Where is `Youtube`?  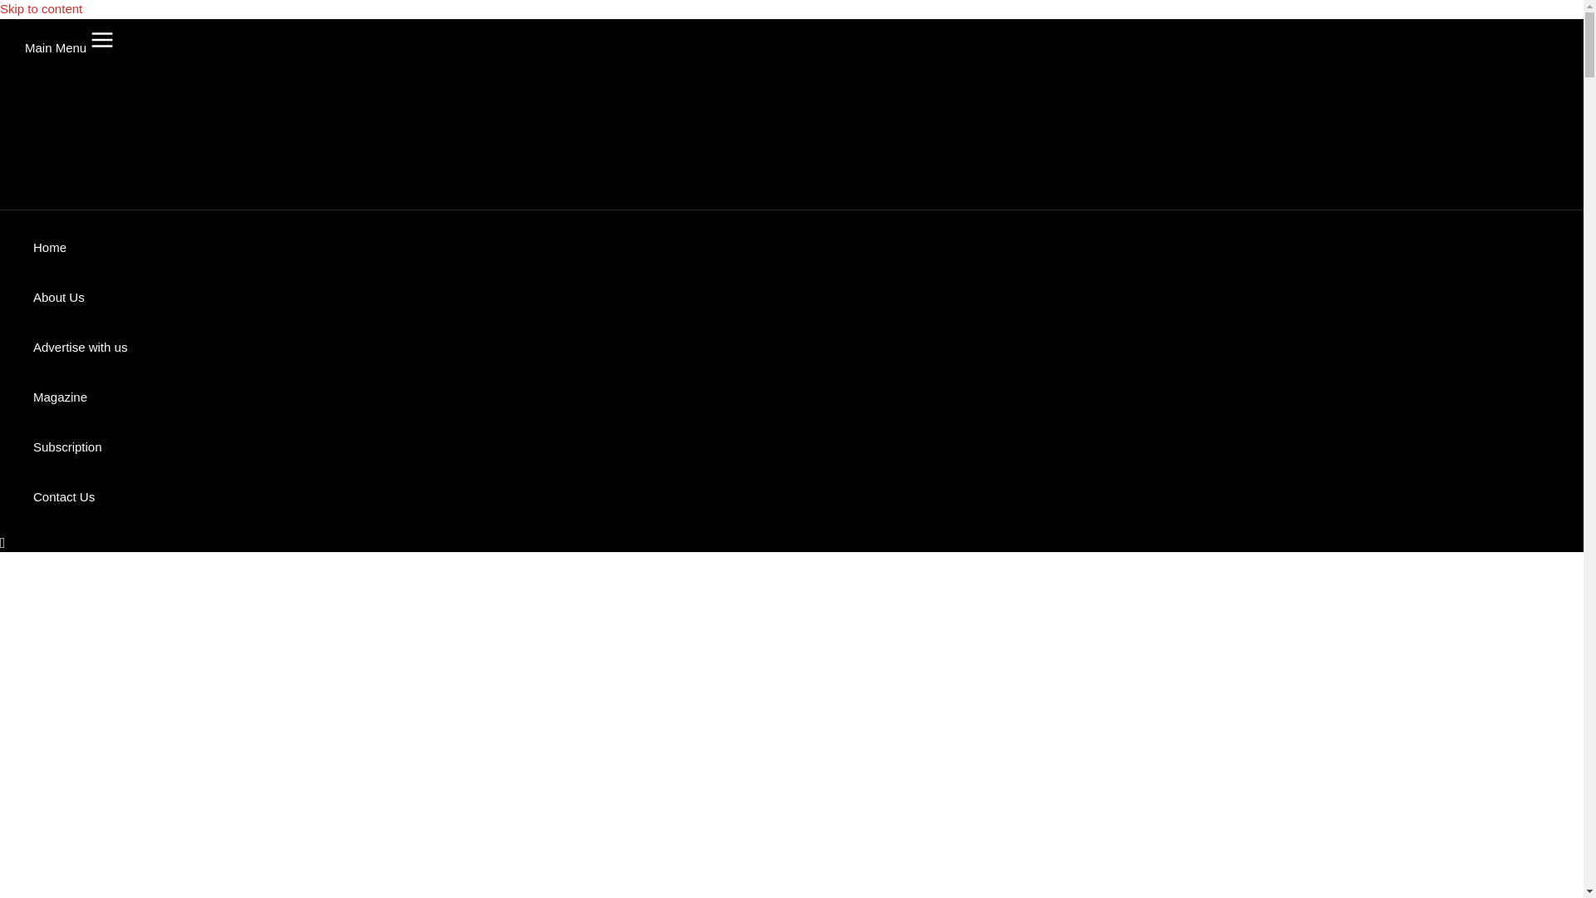
Youtube is located at coordinates (430, 724).